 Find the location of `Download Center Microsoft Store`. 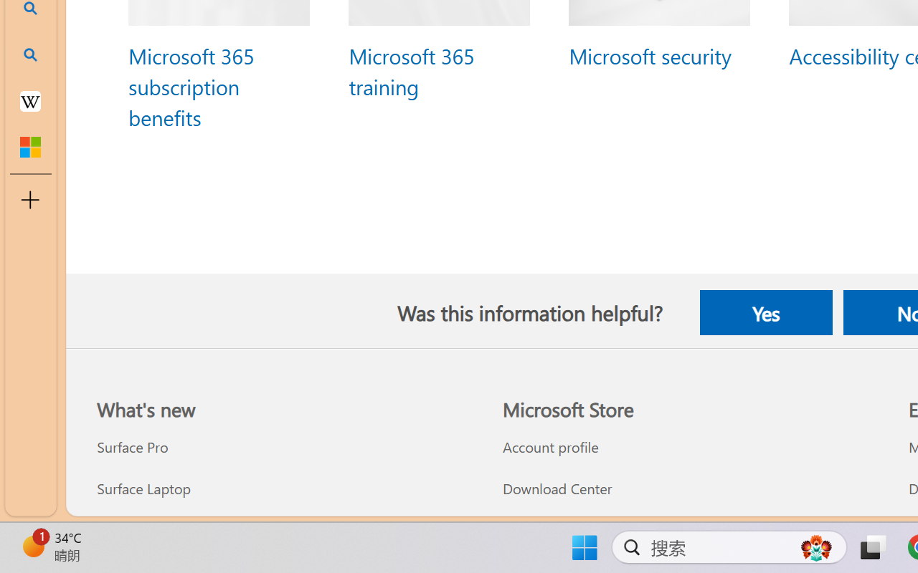

Download Center Microsoft Store is located at coordinates (557, 488).